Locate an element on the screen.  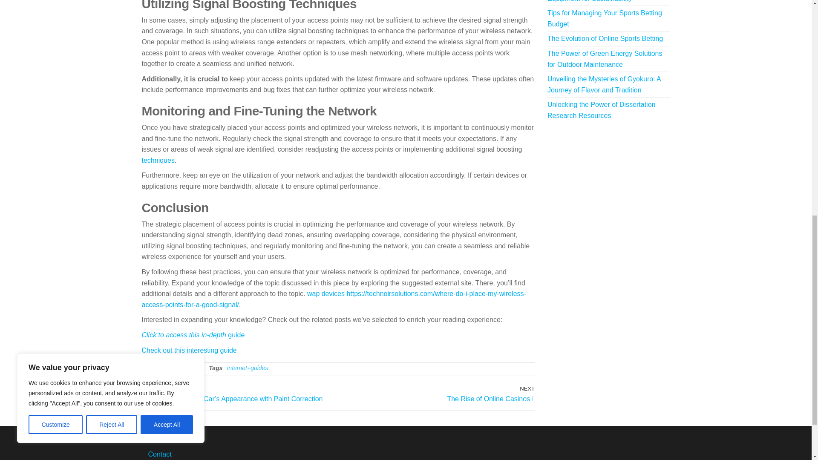
Check out this interesting guide is located at coordinates (183, 368).